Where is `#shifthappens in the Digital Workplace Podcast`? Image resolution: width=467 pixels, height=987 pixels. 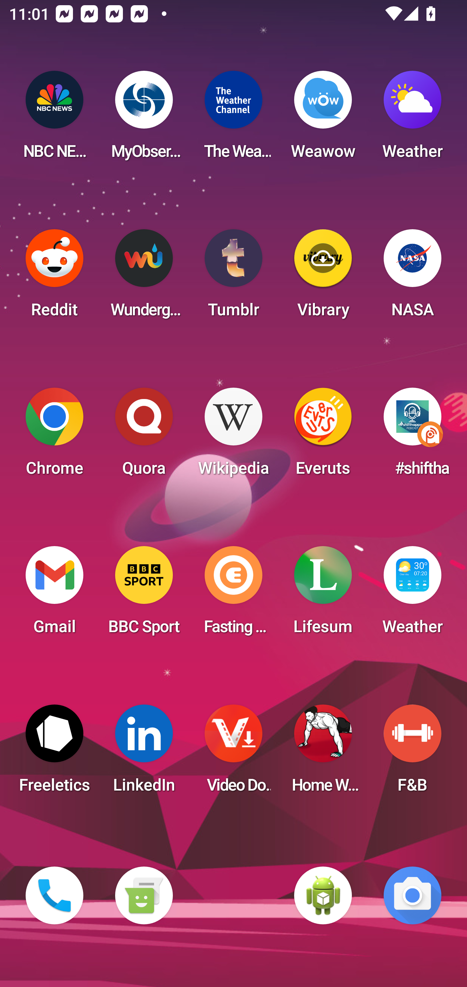 #shifthappens in the Digital Workplace Podcast is located at coordinates (413, 436).